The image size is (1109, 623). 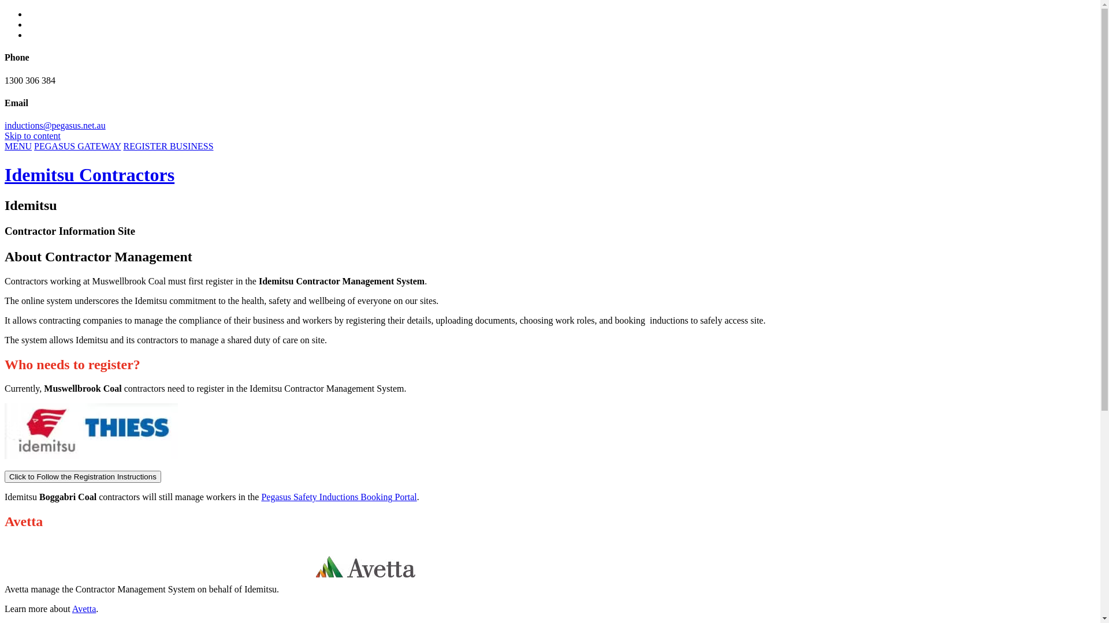 What do you see at coordinates (169, 147) in the screenshot?
I see `REGISTER BUSINESS` at bounding box center [169, 147].